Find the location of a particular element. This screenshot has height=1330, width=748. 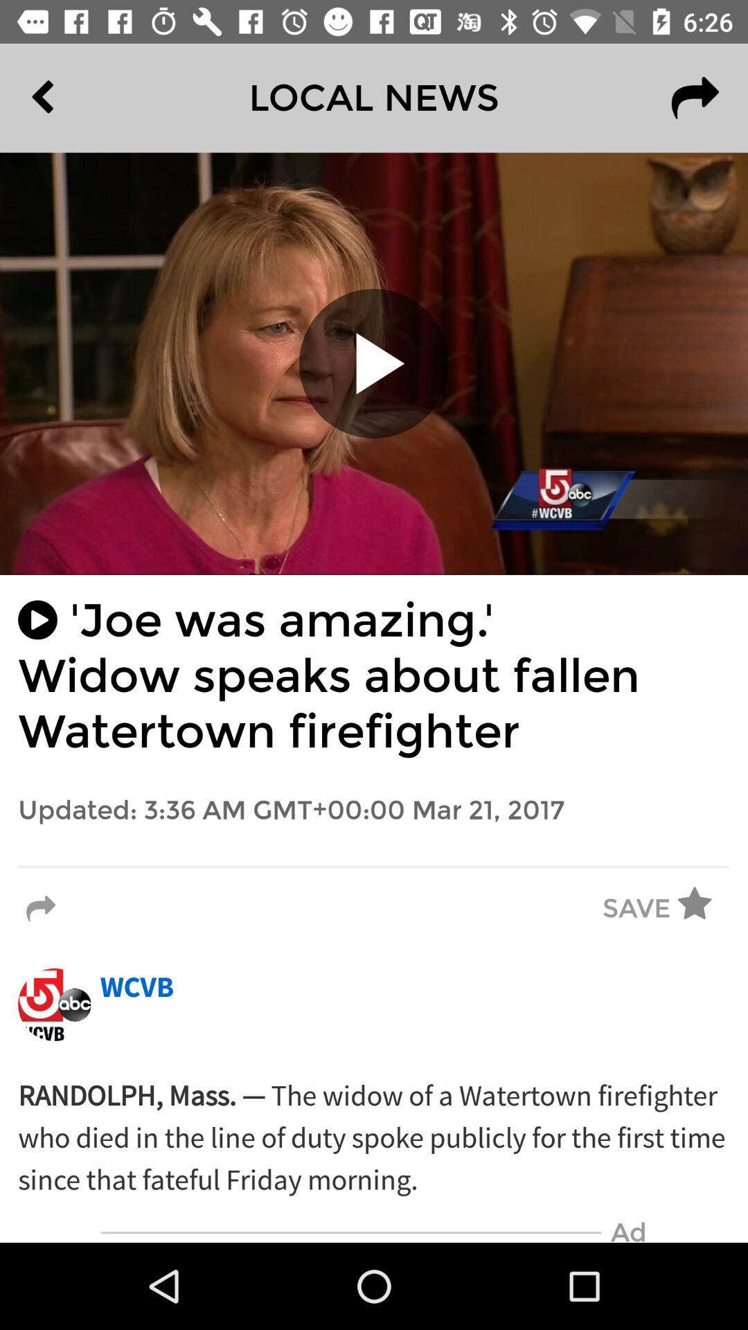

select icon at the top right corner is located at coordinates (695, 98).